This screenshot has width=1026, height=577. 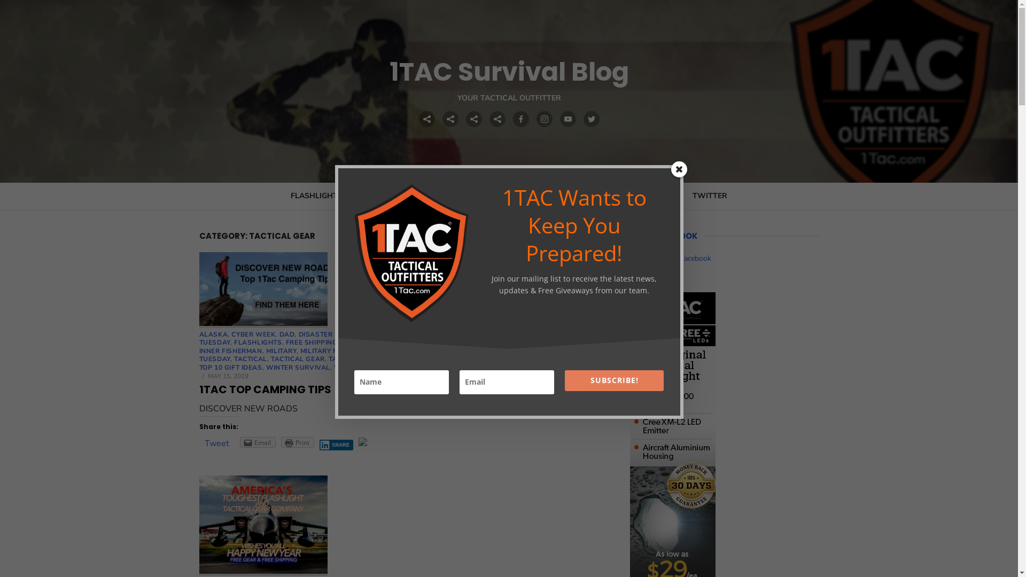 I want to click on FACEBOOK, so click(x=554, y=196).